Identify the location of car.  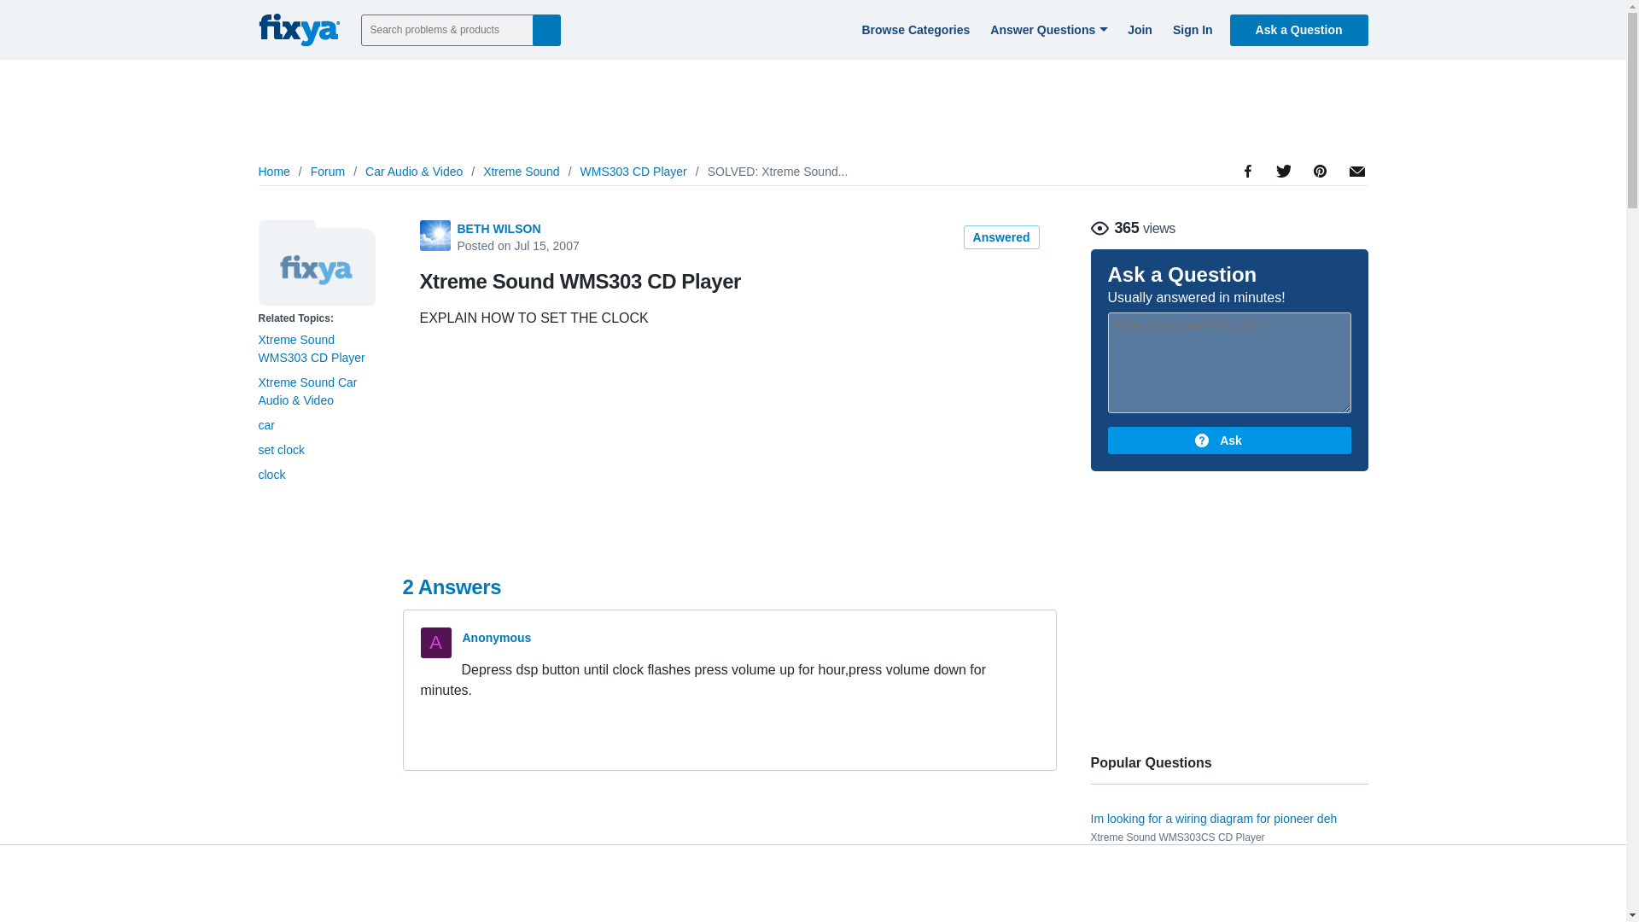
(265, 425).